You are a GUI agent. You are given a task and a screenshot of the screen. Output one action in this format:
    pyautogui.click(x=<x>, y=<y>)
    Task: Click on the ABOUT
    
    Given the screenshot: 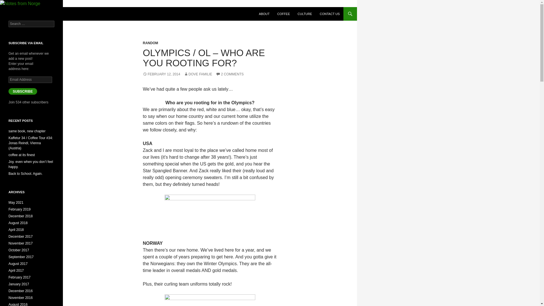 What is the action you would take?
    pyautogui.click(x=264, y=14)
    